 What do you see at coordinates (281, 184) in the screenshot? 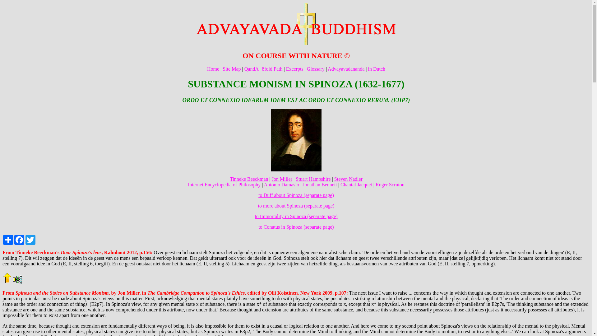
I see `Antonio Damasio` at bounding box center [281, 184].